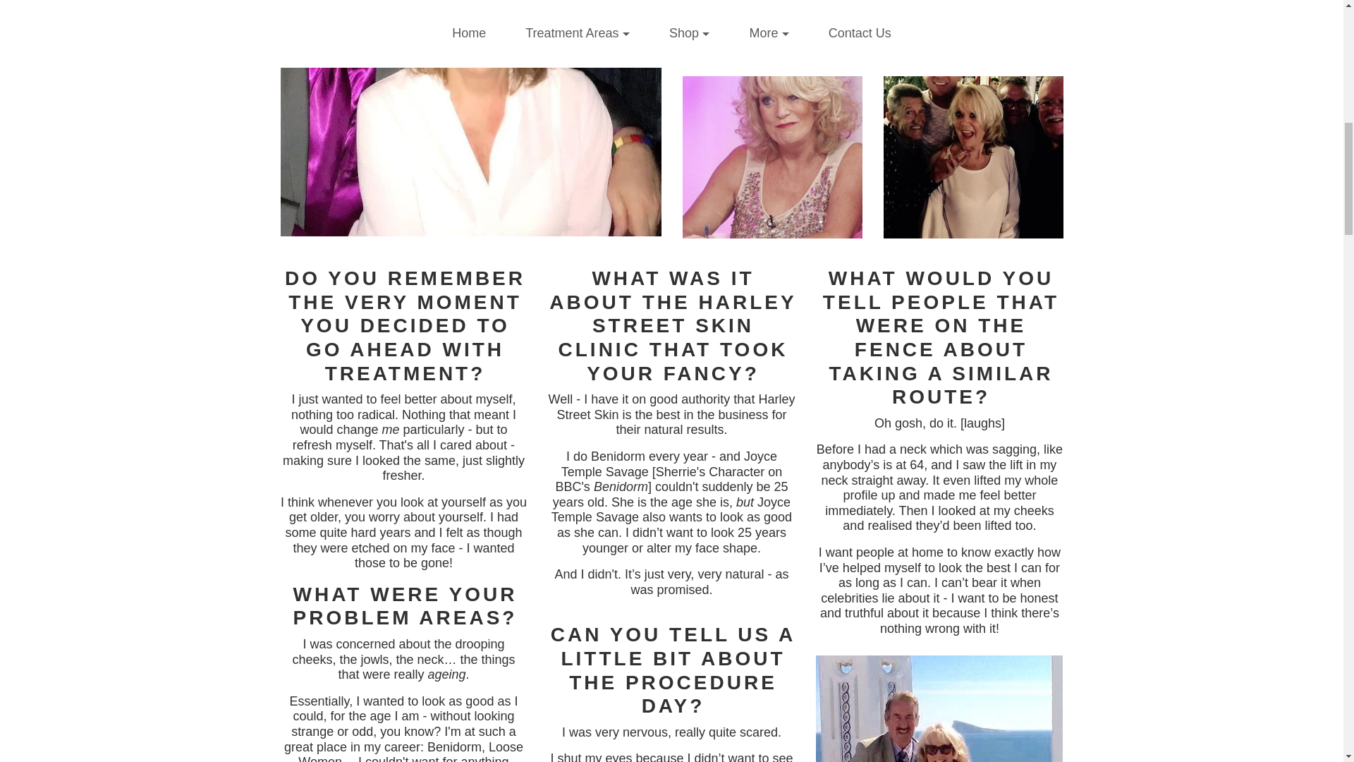 Image resolution: width=1354 pixels, height=762 pixels. Describe the element at coordinates (772, 27) in the screenshot. I see `Sherrie Hewson Loose Women` at that location.